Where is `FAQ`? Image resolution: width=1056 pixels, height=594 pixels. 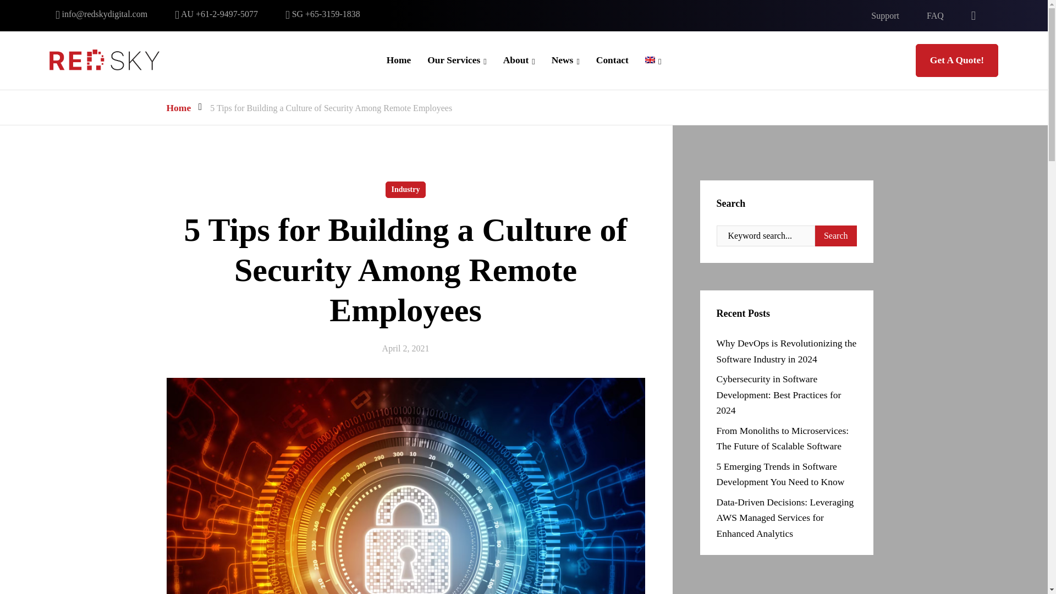 FAQ is located at coordinates (935, 15).